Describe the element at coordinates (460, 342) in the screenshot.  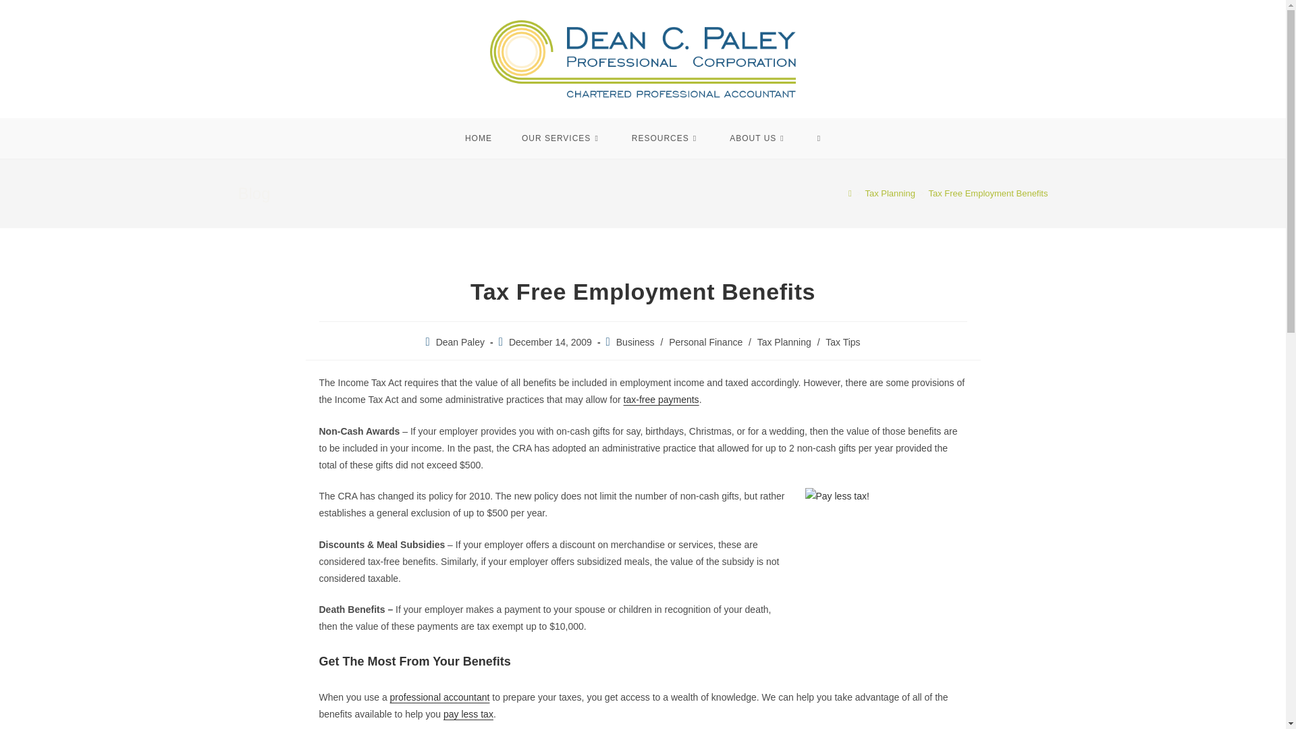
I see `Posts by Dean Paley` at that location.